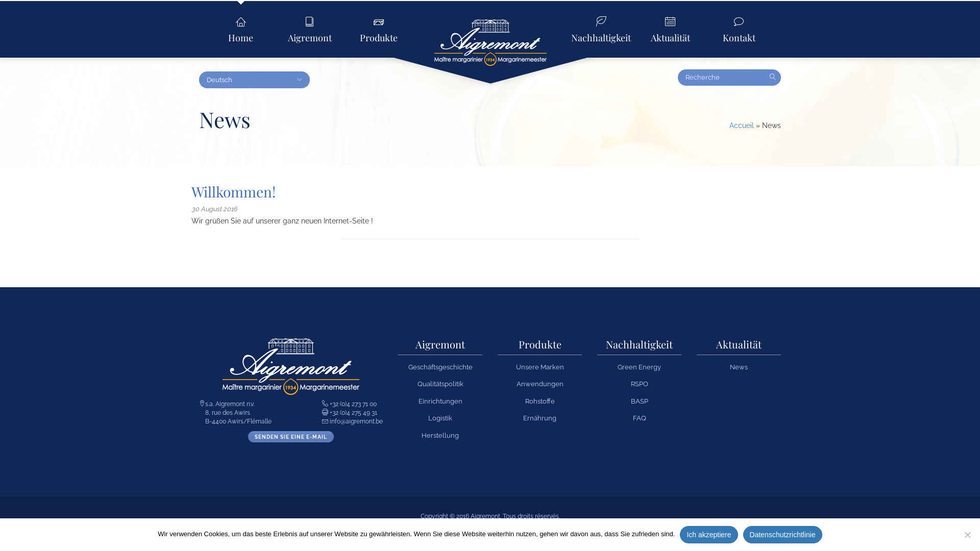 The image size is (980, 551). I want to click on Green Energy, so click(639, 367).